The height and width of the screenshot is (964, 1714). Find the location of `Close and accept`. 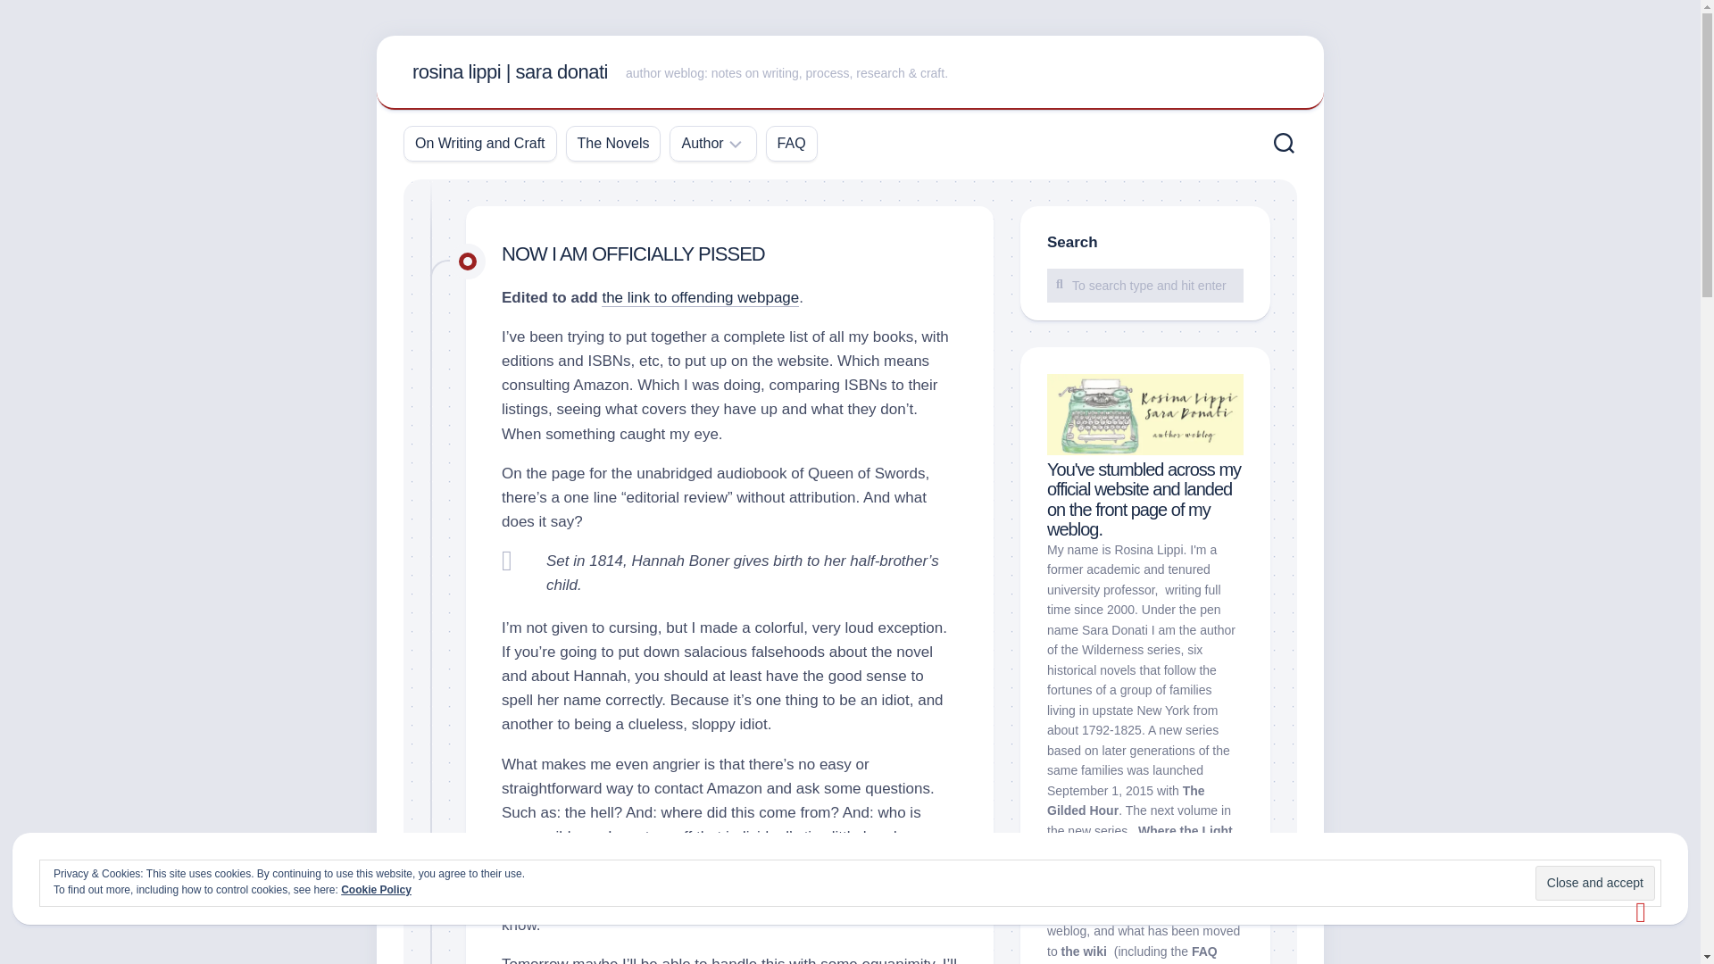

Close and accept is located at coordinates (1595, 882).